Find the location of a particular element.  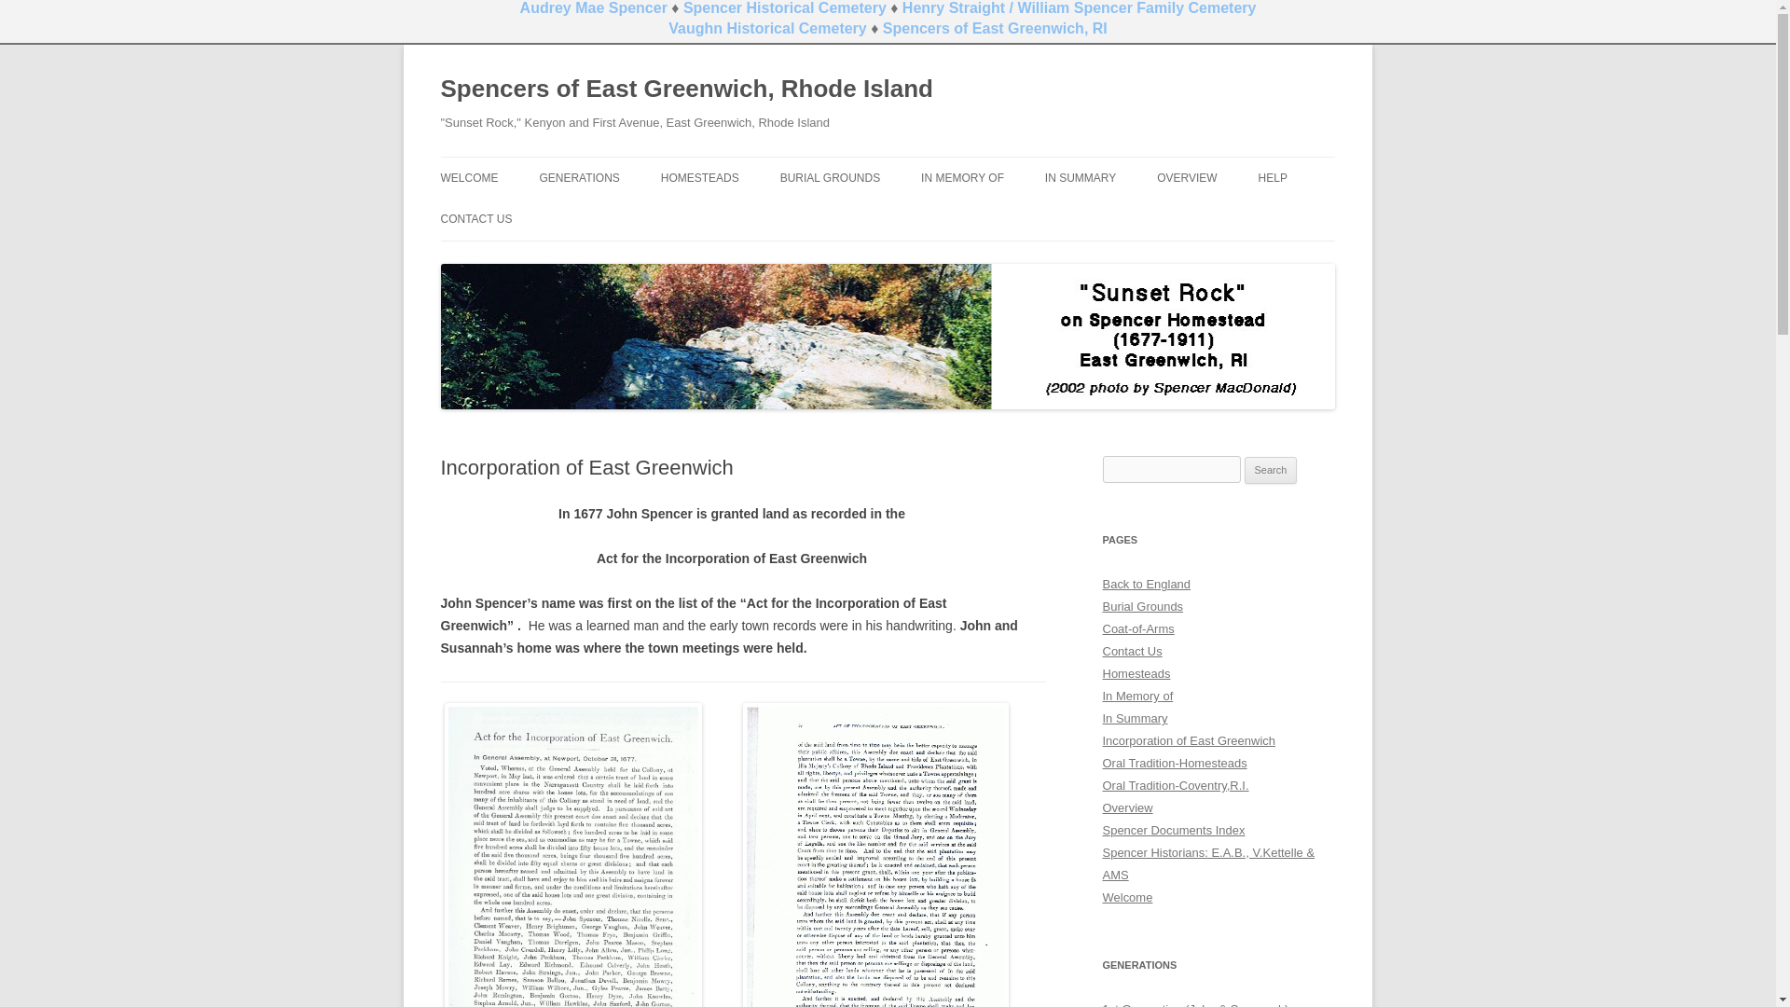

OVERVIEW is located at coordinates (1186, 177).